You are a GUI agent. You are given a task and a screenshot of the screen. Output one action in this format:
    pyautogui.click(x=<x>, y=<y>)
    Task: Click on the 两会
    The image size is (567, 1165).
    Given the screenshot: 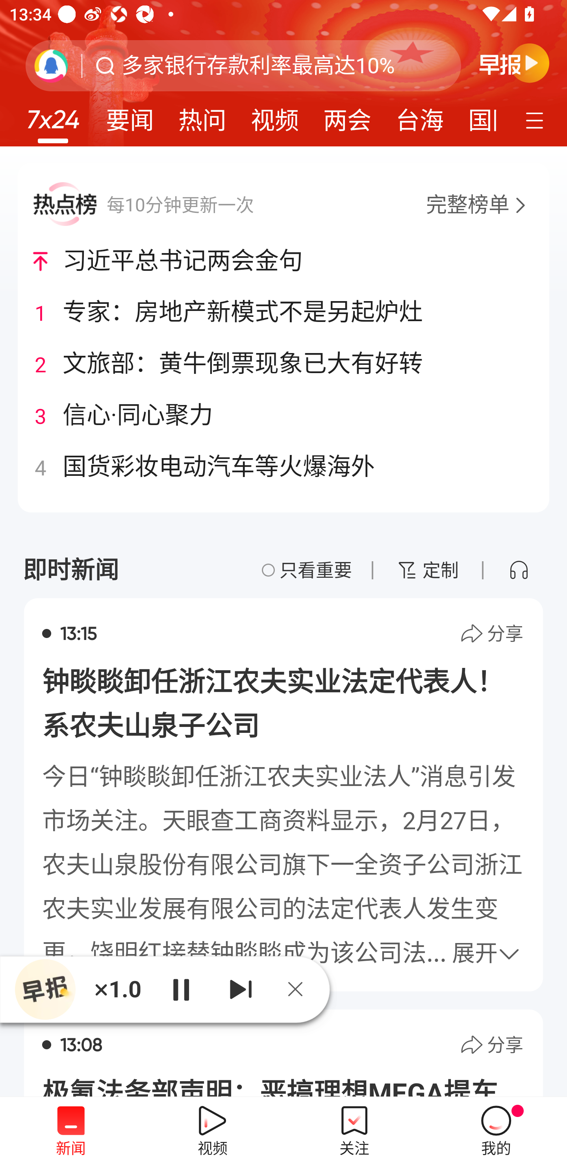 What is the action you would take?
    pyautogui.click(x=347, y=116)
    